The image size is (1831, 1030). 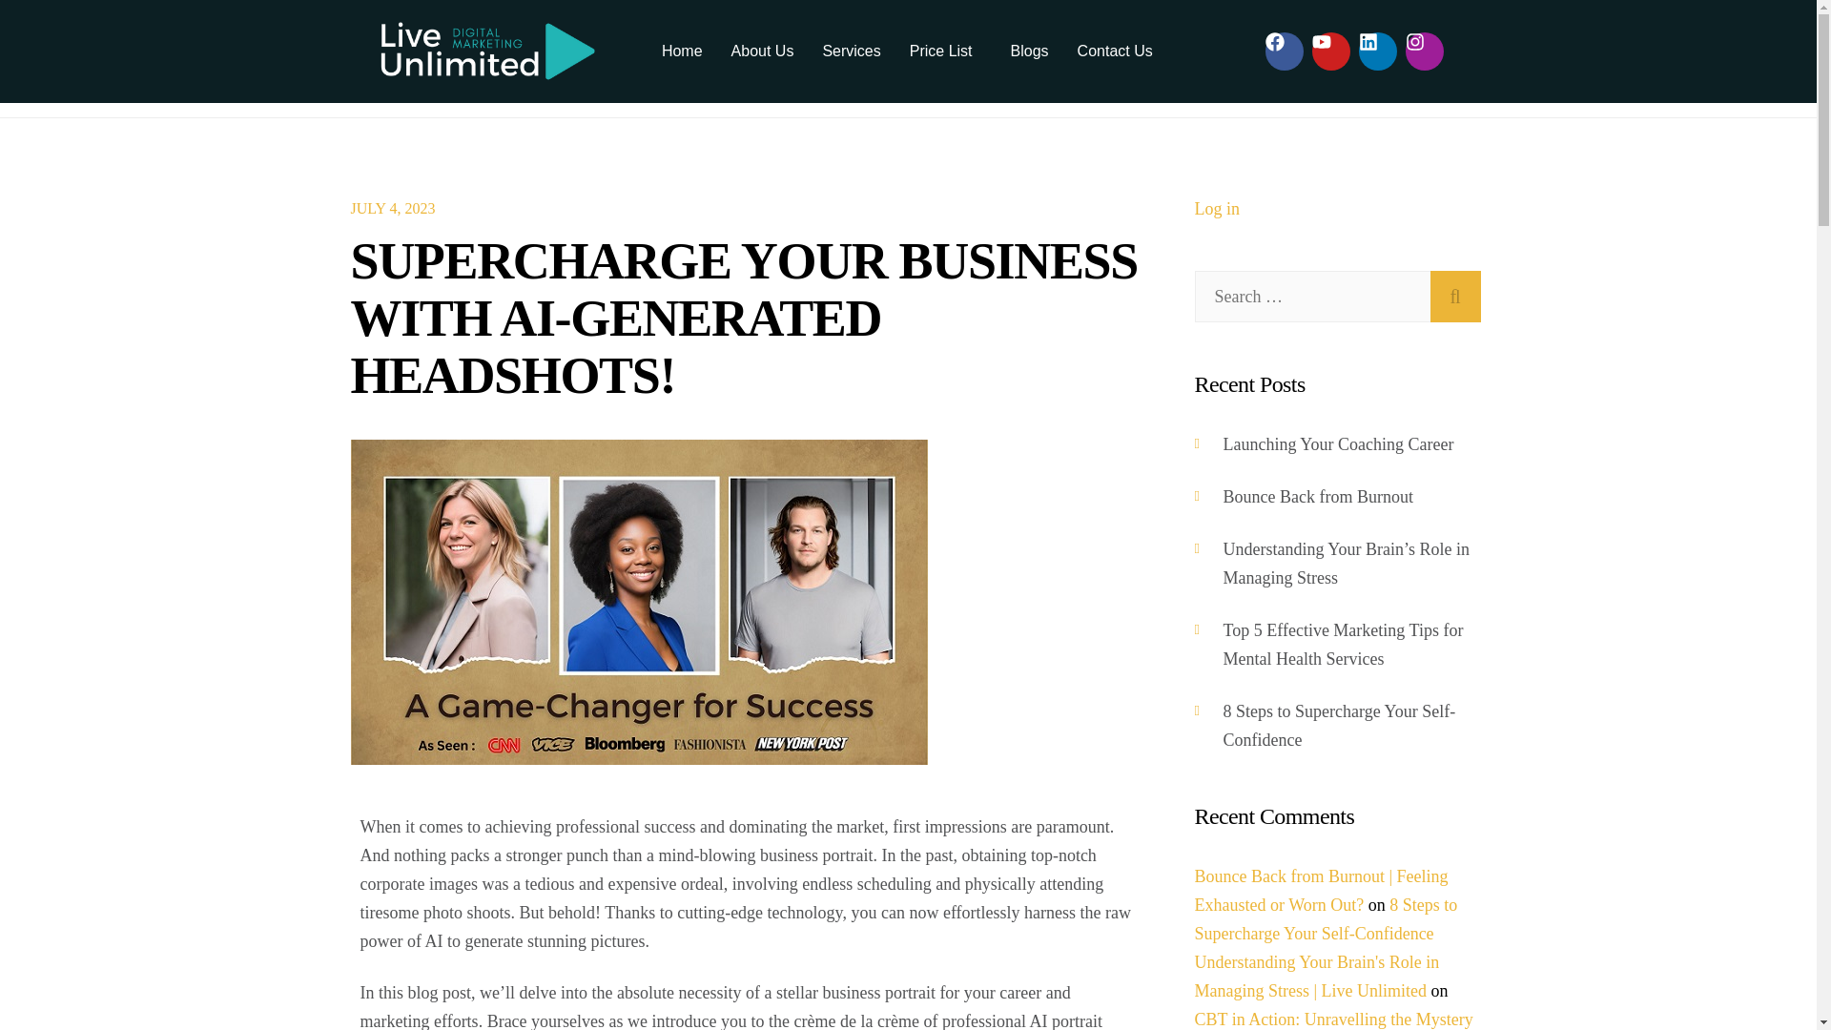 What do you see at coordinates (945, 51) in the screenshot?
I see `Price List` at bounding box center [945, 51].